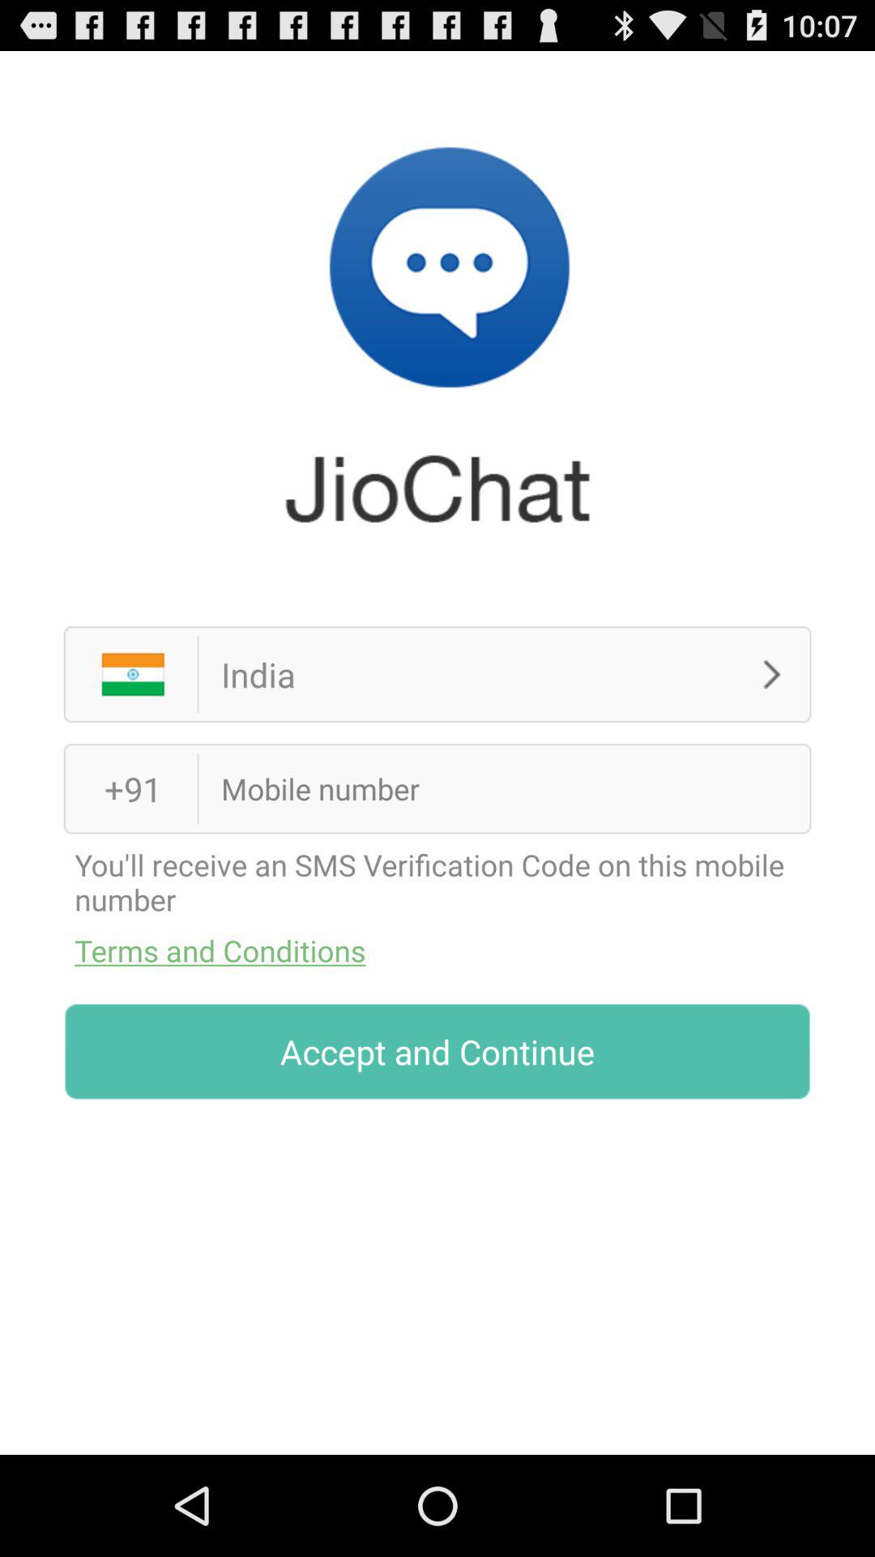 The width and height of the screenshot is (875, 1557). What do you see at coordinates (480, 788) in the screenshot?
I see `cell phone number` at bounding box center [480, 788].